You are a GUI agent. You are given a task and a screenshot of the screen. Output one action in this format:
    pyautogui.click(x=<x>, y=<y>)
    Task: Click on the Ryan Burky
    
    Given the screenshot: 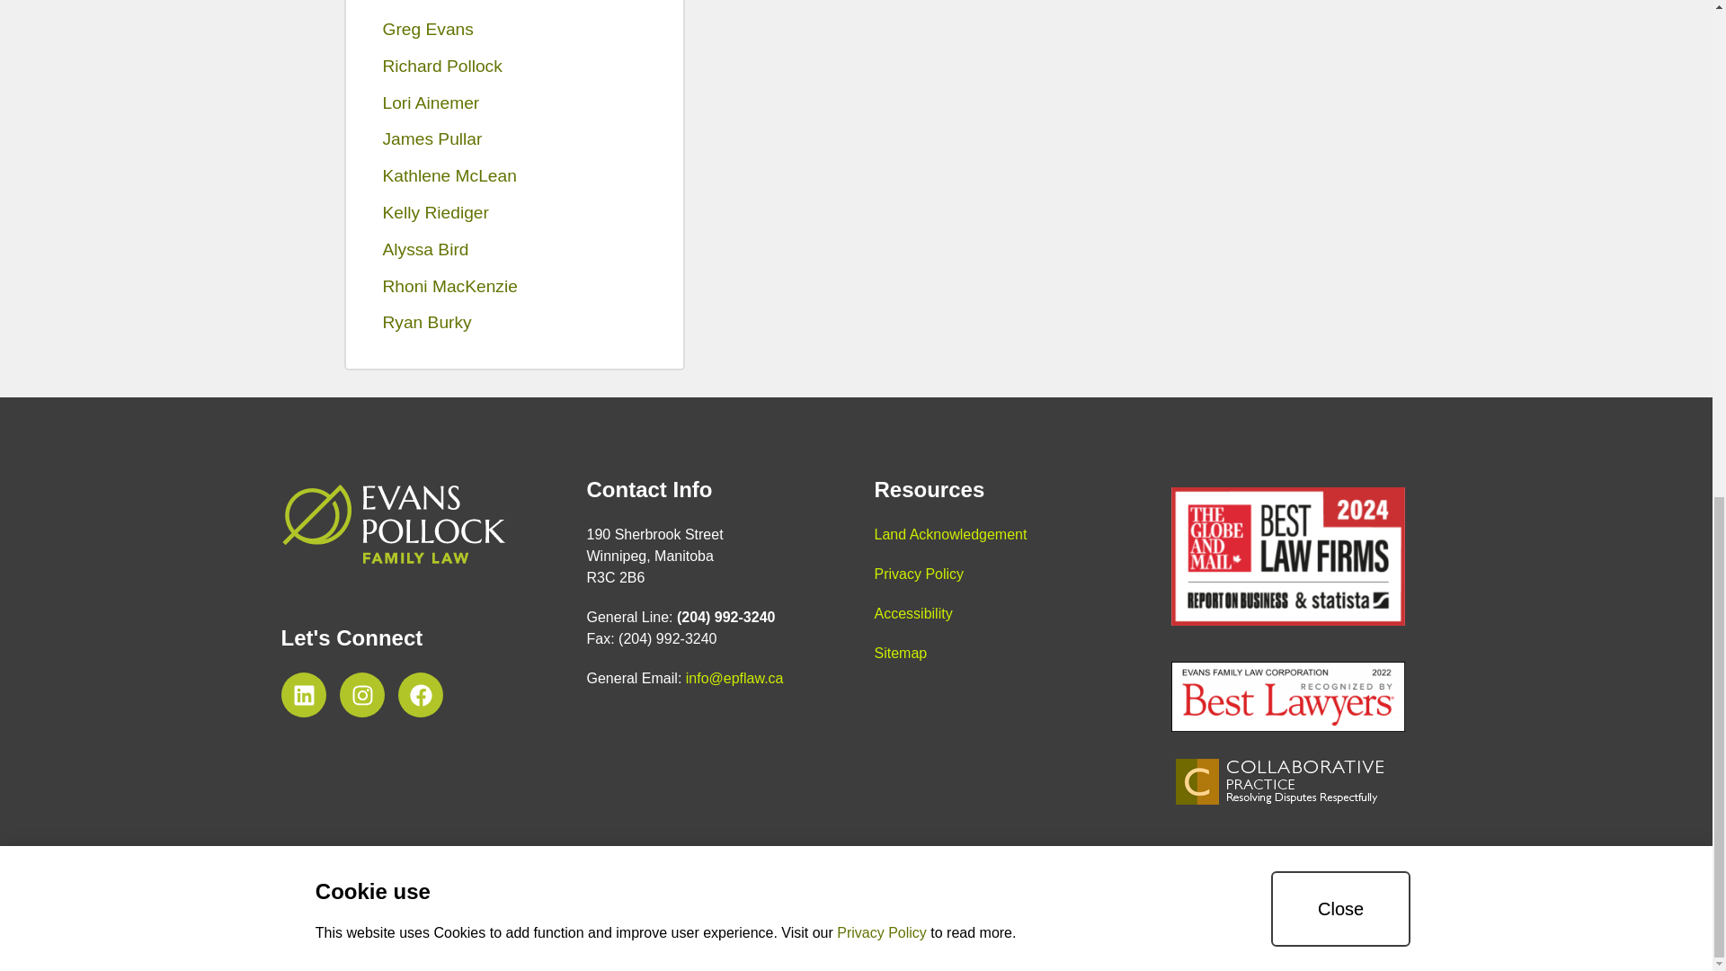 What is the action you would take?
    pyautogui.click(x=514, y=324)
    